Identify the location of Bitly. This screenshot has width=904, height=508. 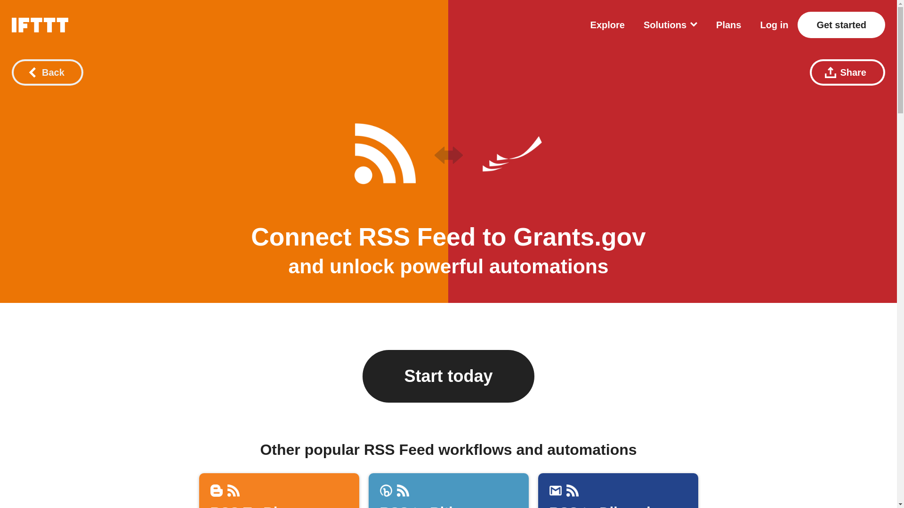
(385, 491).